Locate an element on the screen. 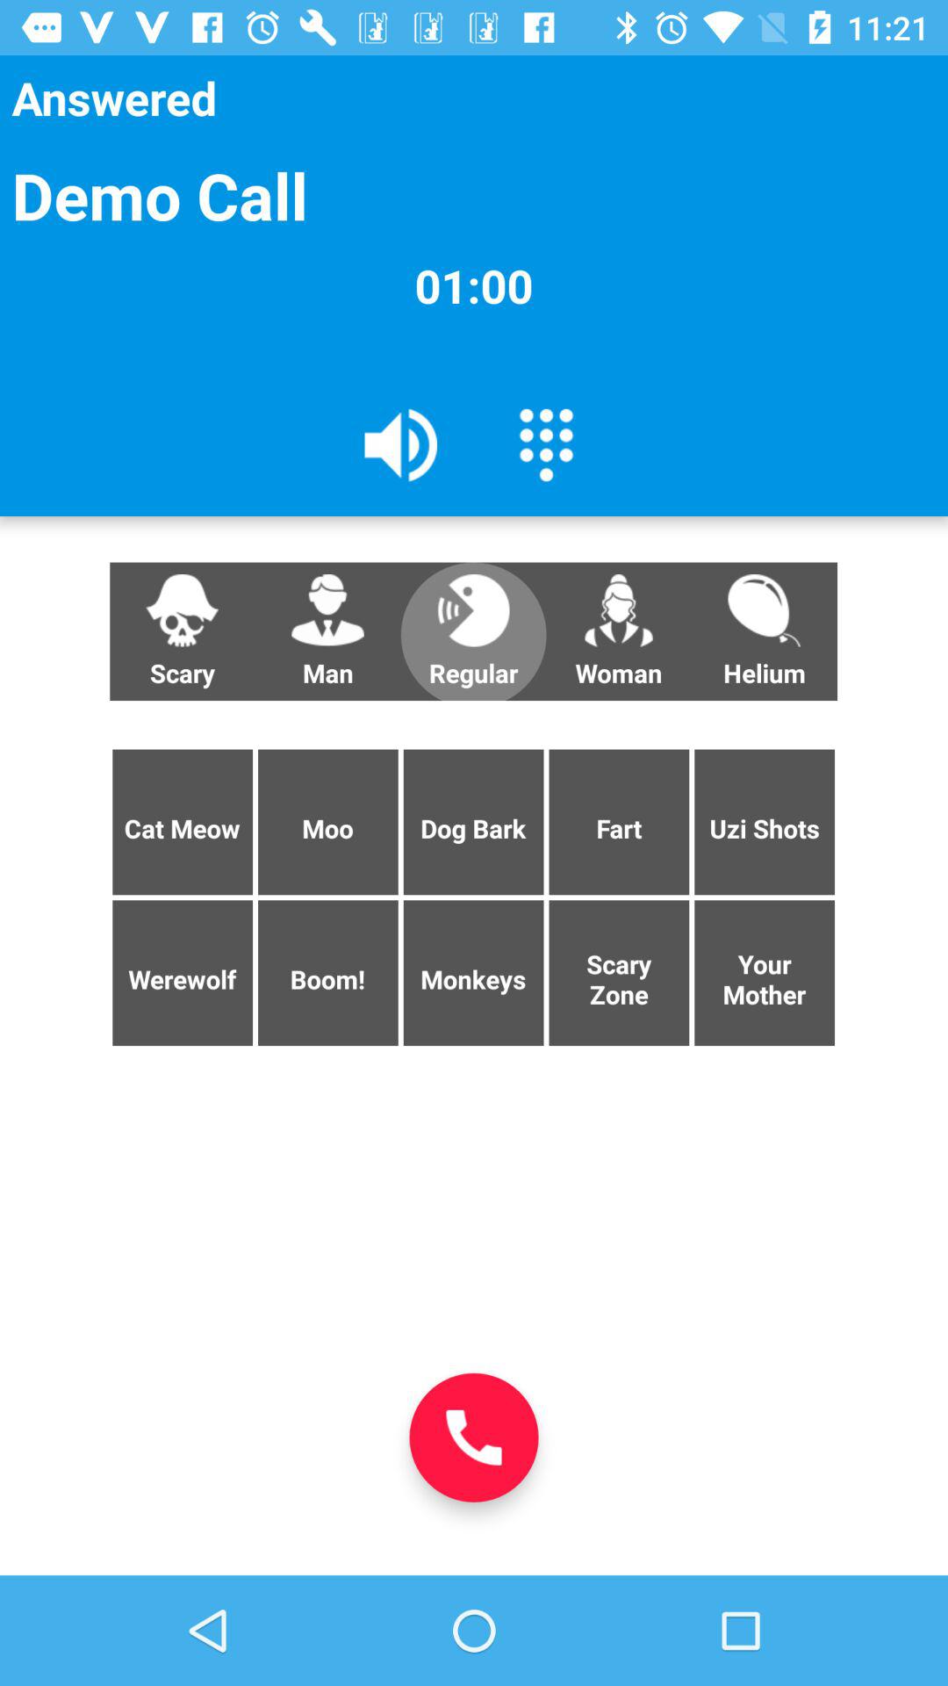 Image resolution: width=948 pixels, height=1686 pixels. turn on item to the right of the regular button is located at coordinates (619, 631).